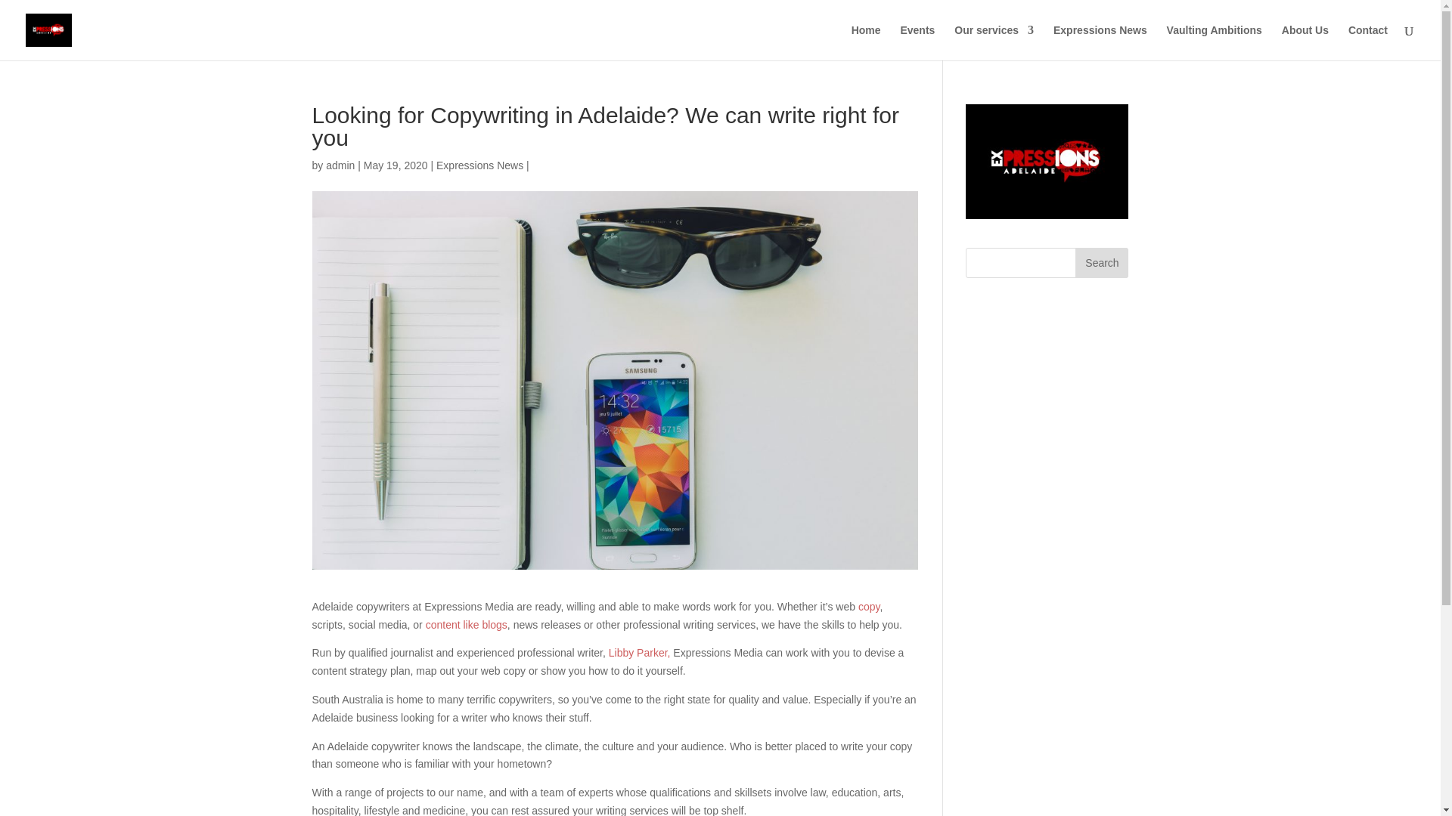 The image size is (1452, 816). What do you see at coordinates (917, 42) in the screenshot?
I see `Events` at bounding box center [917, 42].